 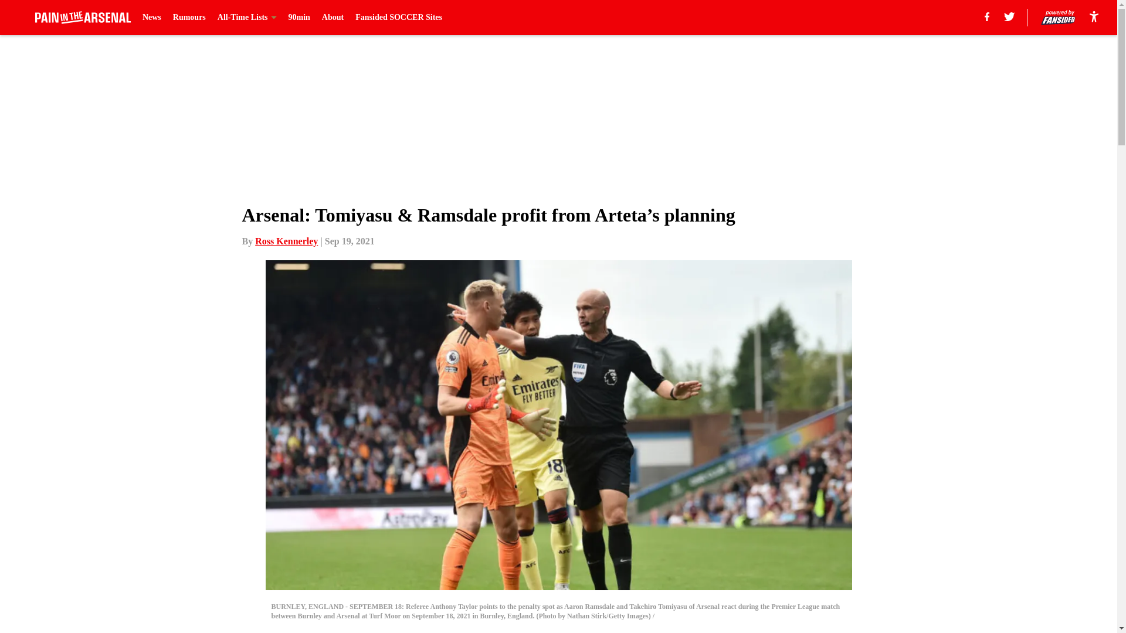 What do you see at coordinates (151, 18) in the screenshot?
I see `News` at bounding box center [151, 18].